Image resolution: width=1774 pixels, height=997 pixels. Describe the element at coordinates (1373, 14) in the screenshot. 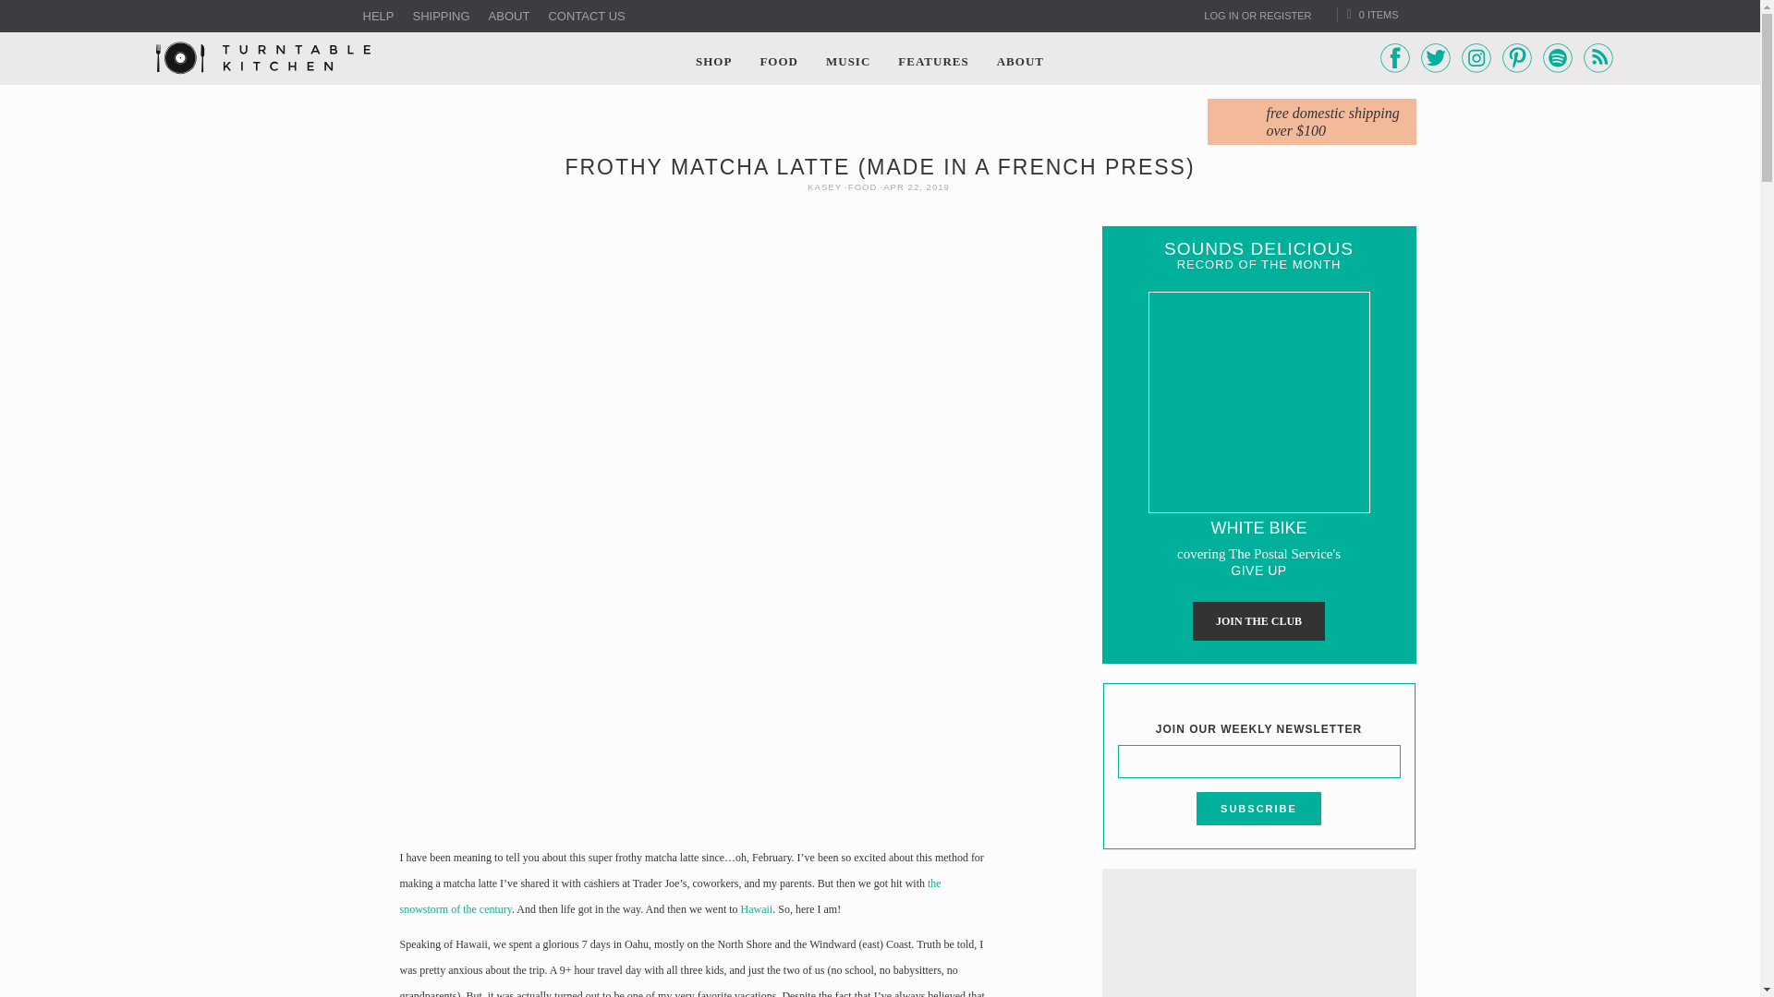

I see `View your shopping cart` at that location.